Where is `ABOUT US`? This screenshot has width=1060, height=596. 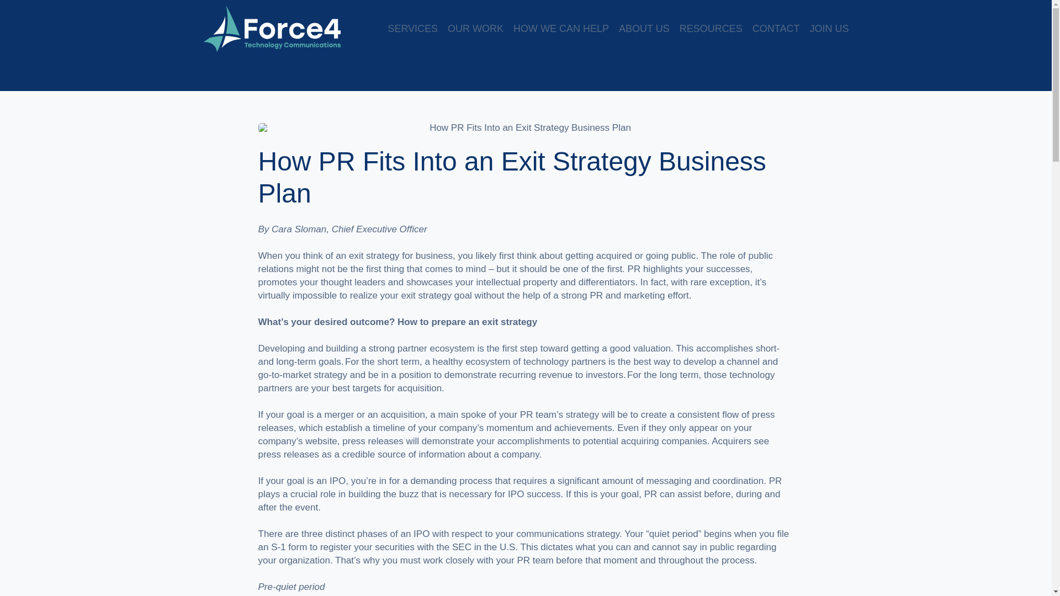 ABOUT US is located at coordinates (644, 29).